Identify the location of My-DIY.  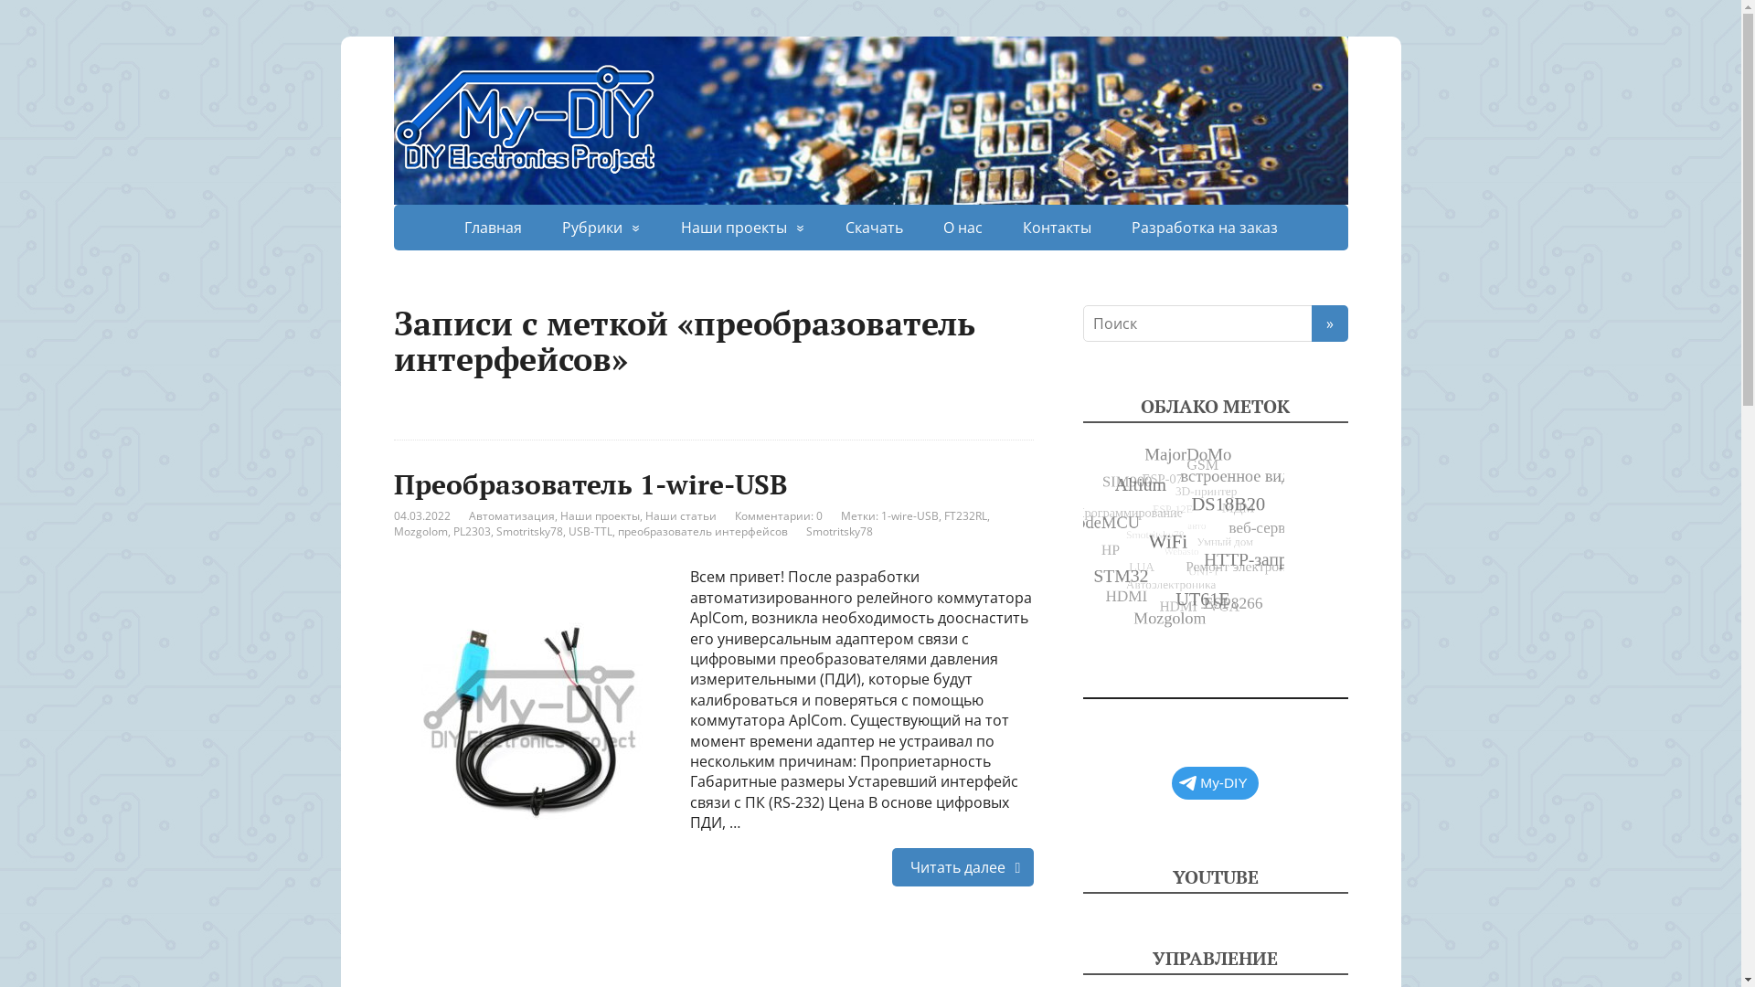
(1215, 783).